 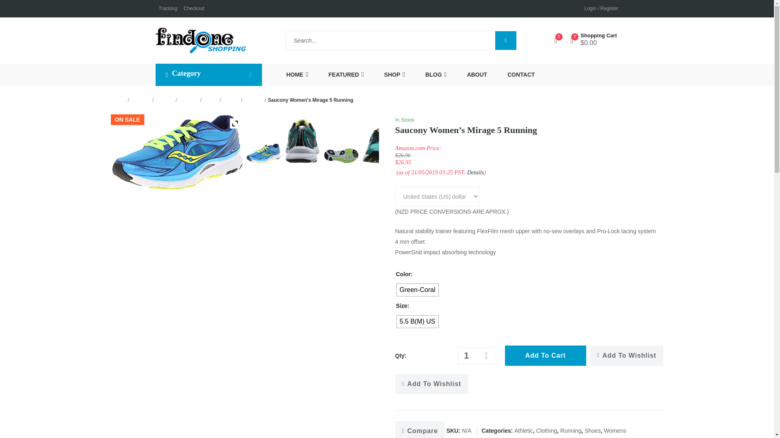 I want to click on Go to the Clothing Category archives., so click(x=165, y=100).